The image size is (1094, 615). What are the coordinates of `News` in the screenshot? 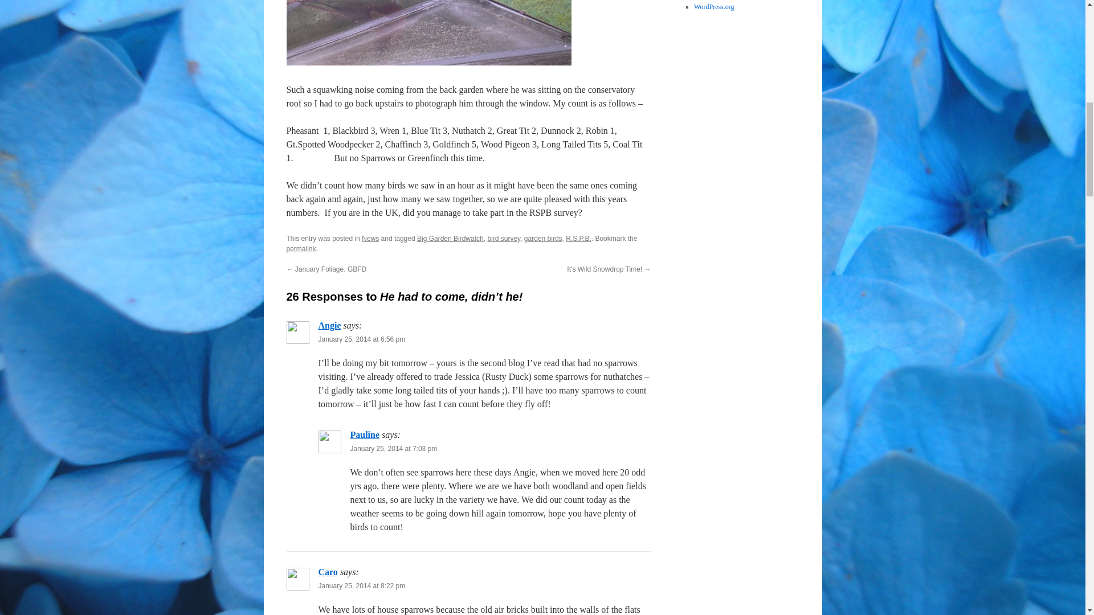 It's located at (370, 238).